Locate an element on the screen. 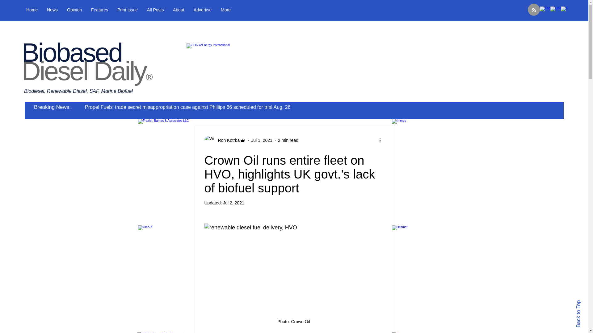  Features is located at coordinates (99, 10).